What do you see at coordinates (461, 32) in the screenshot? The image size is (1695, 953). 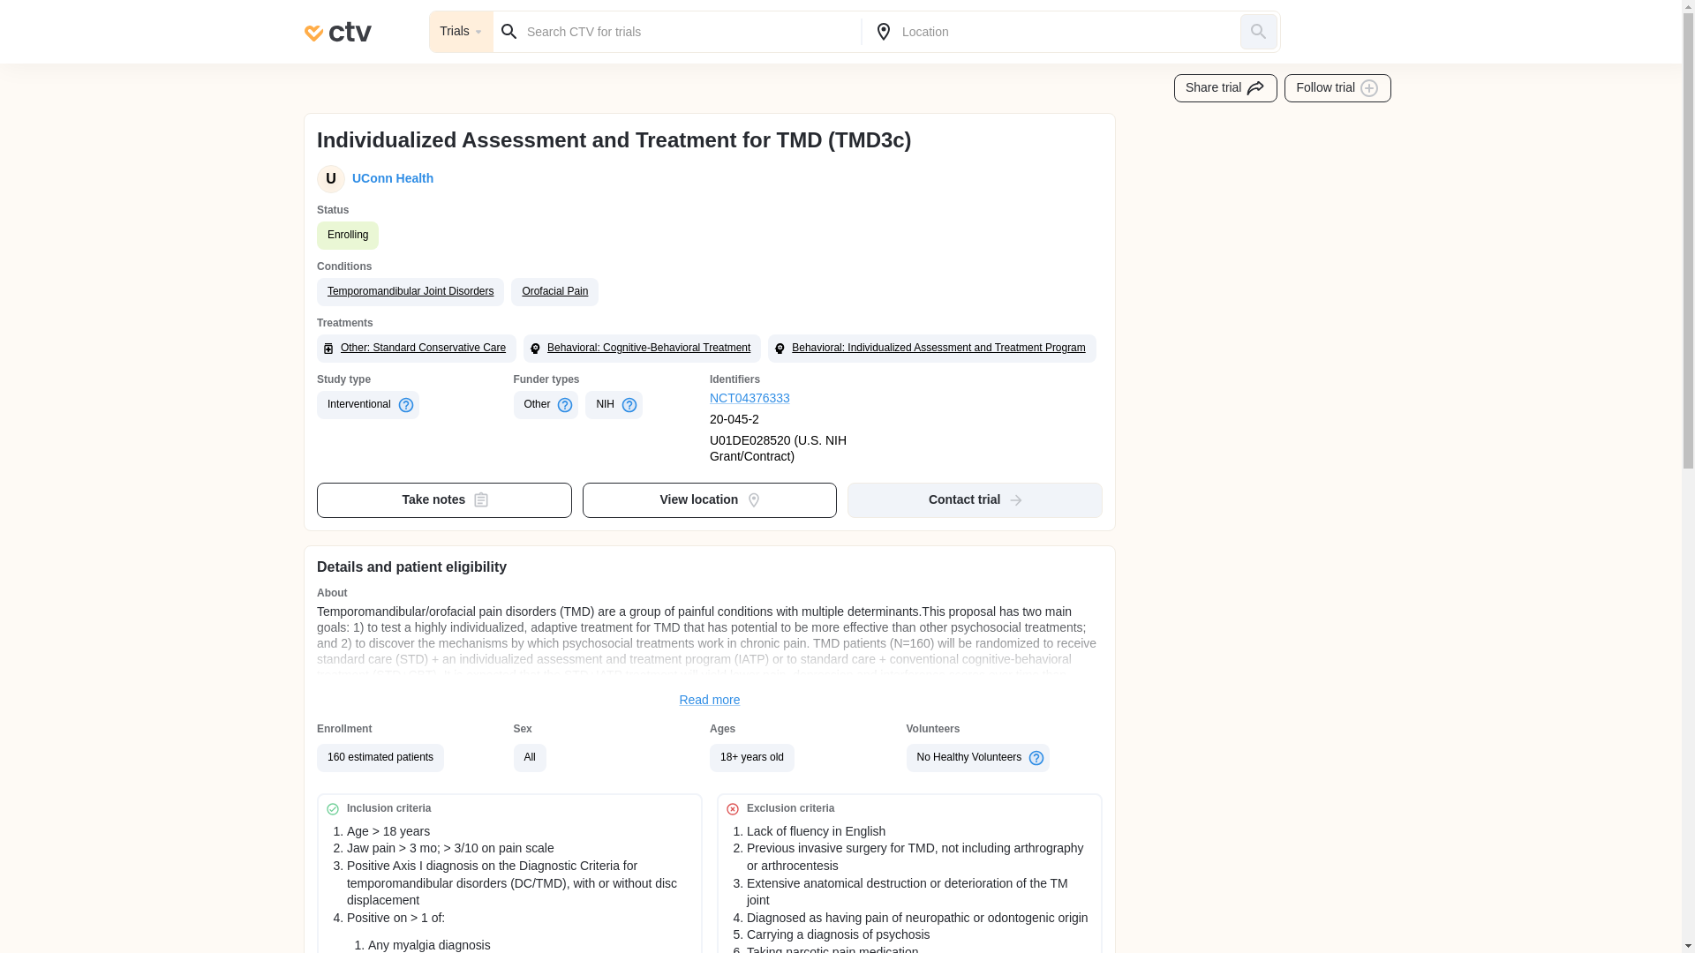 I see `Trials` at bounding box center [461, 32].